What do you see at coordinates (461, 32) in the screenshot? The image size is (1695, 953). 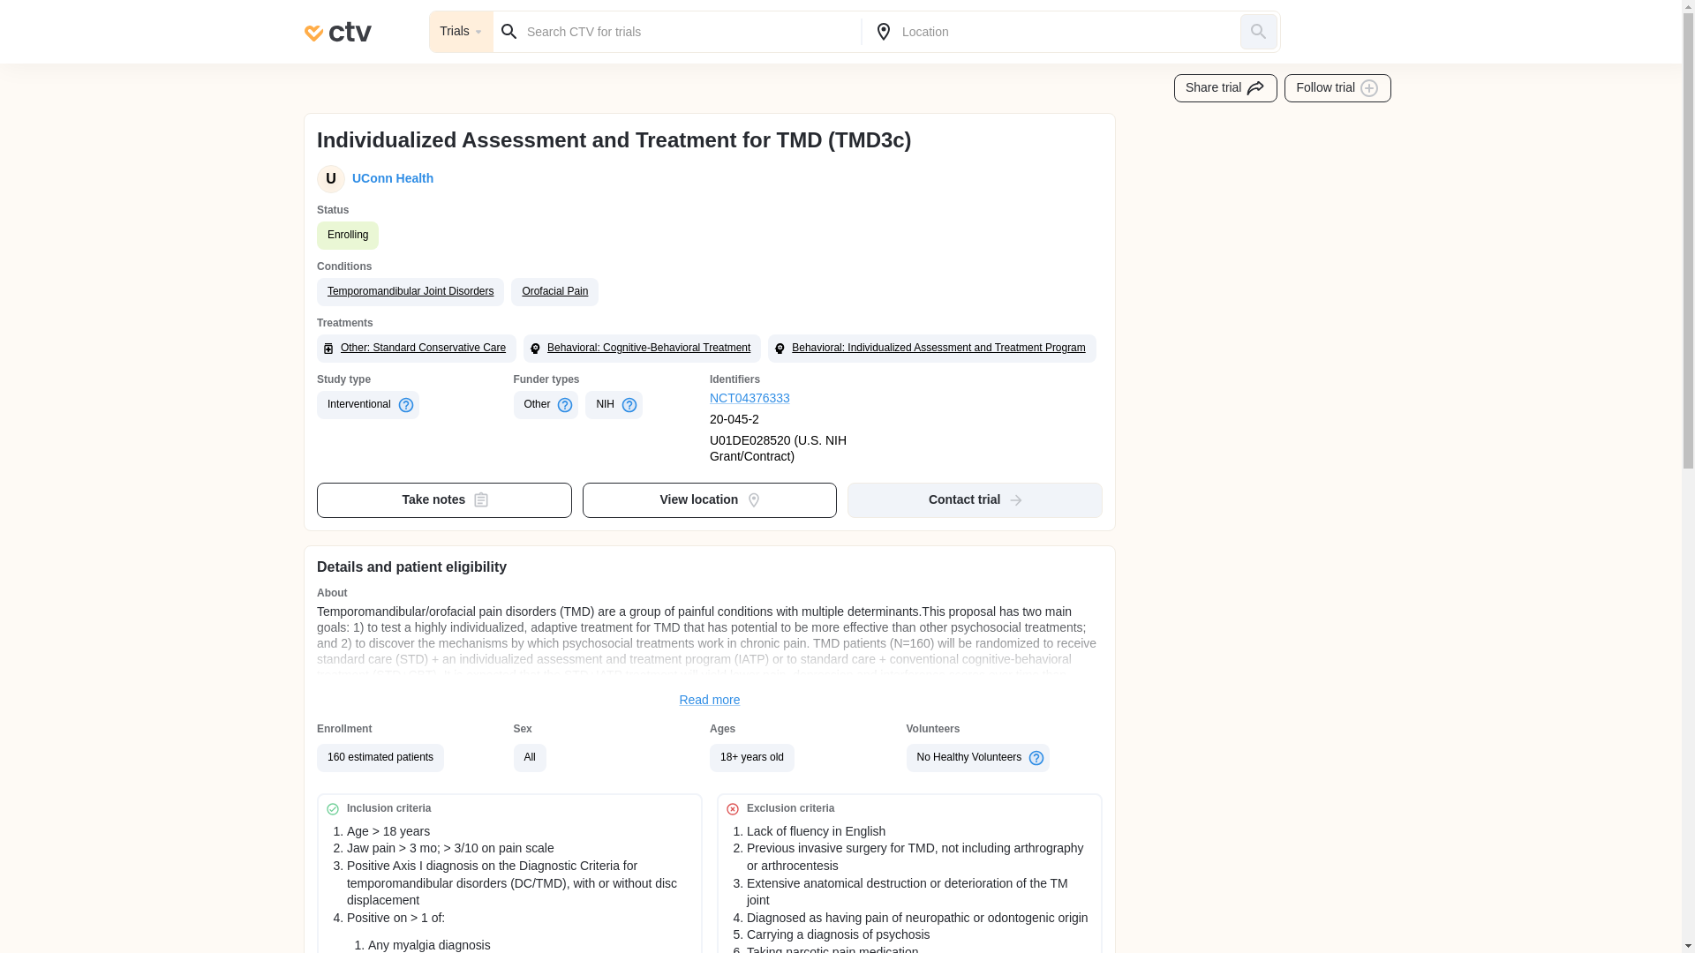 I see `Trials` at bounding box center [461, 32].